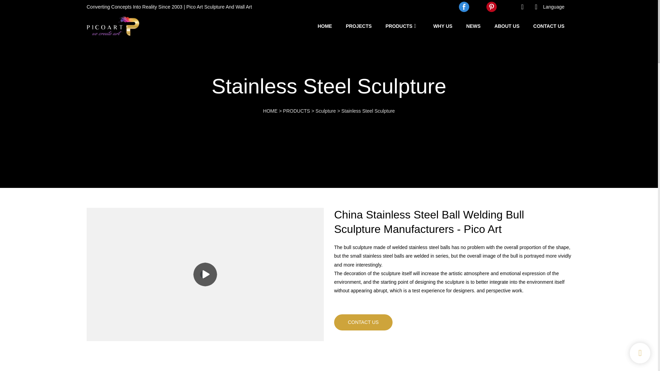 This screenshot has height=371, width=660. Describe the element at coordinates (473, 26) in the screenshot. I see `NEWS` at that location.